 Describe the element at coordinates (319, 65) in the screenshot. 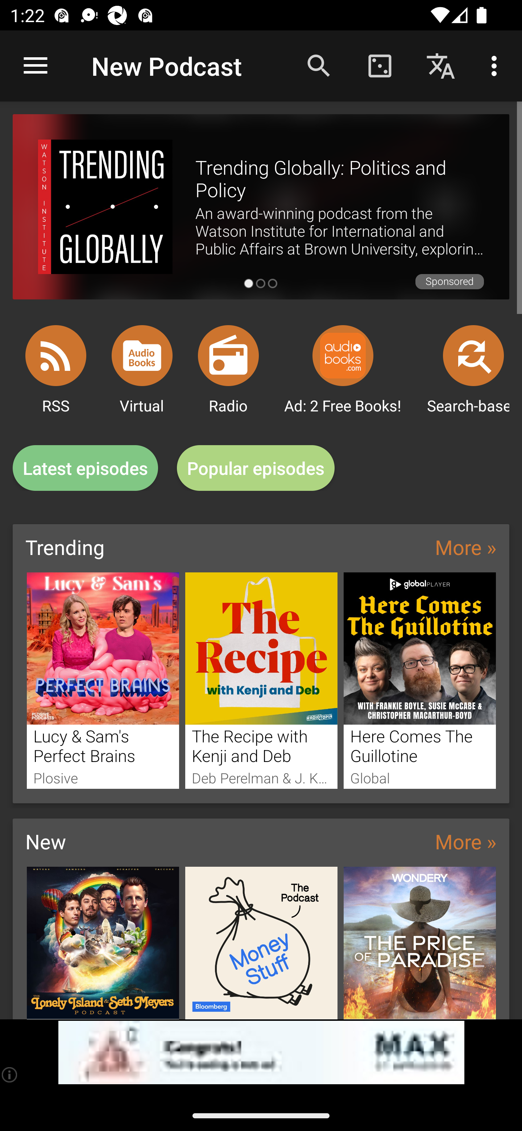

I see `Search` at that location.